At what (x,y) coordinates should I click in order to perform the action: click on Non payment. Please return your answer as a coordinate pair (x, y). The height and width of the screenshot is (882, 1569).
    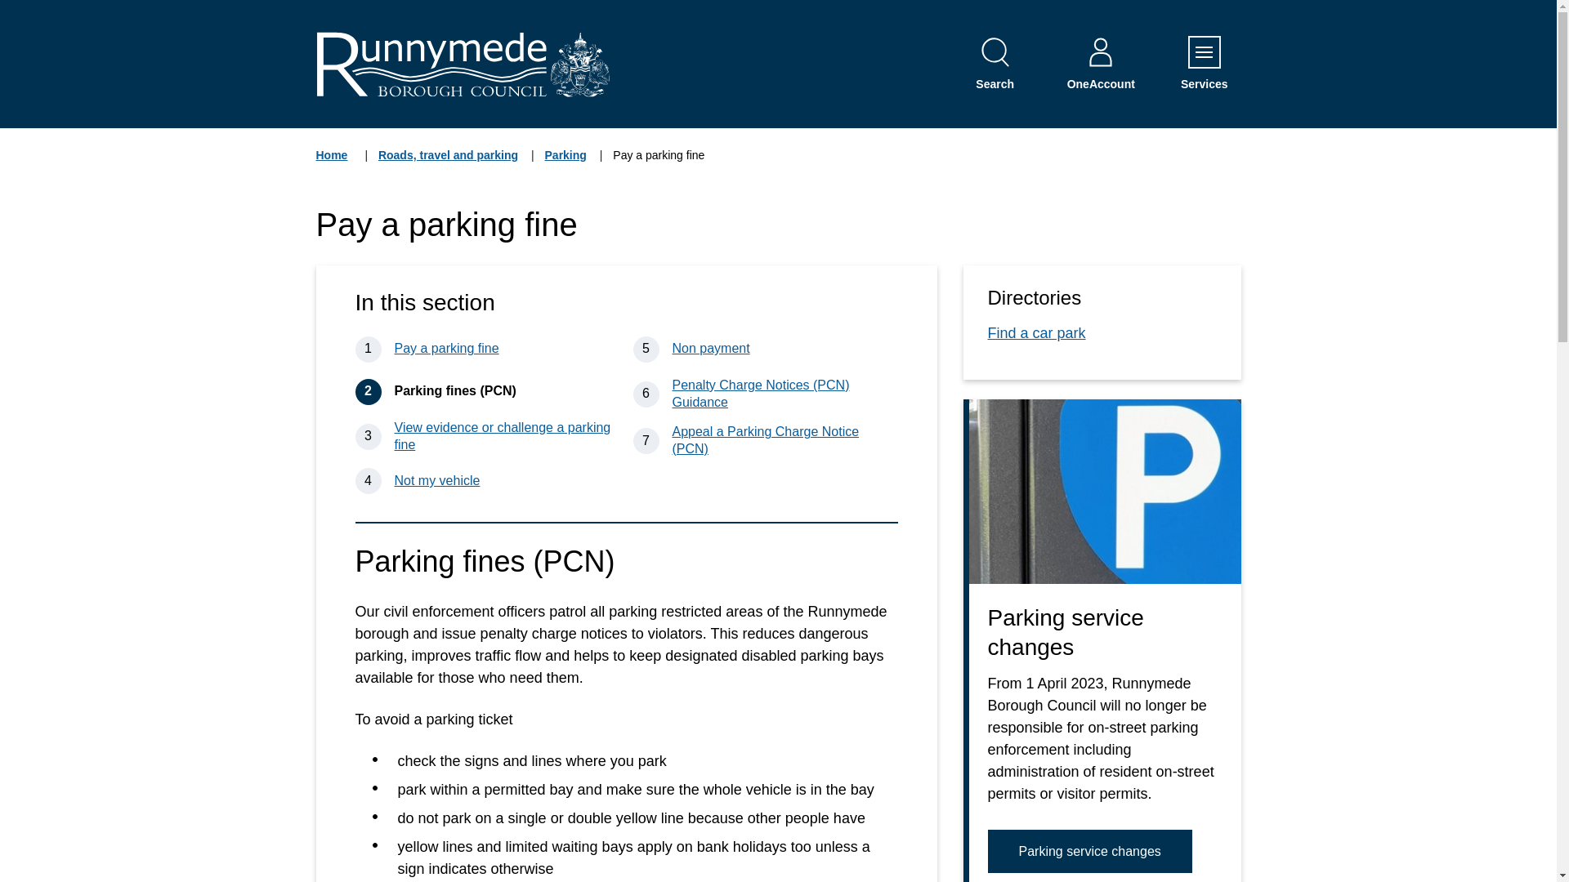
    Looking at the image, I should click on (796, 18).